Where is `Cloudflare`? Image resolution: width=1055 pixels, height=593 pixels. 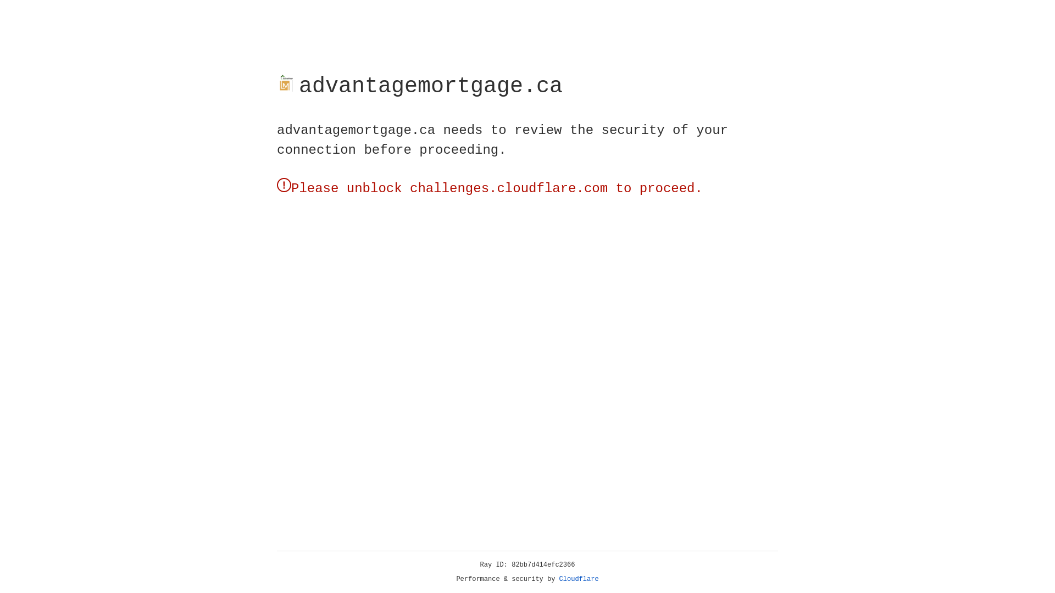 Cloudflare is located at coordinates (579, 579).